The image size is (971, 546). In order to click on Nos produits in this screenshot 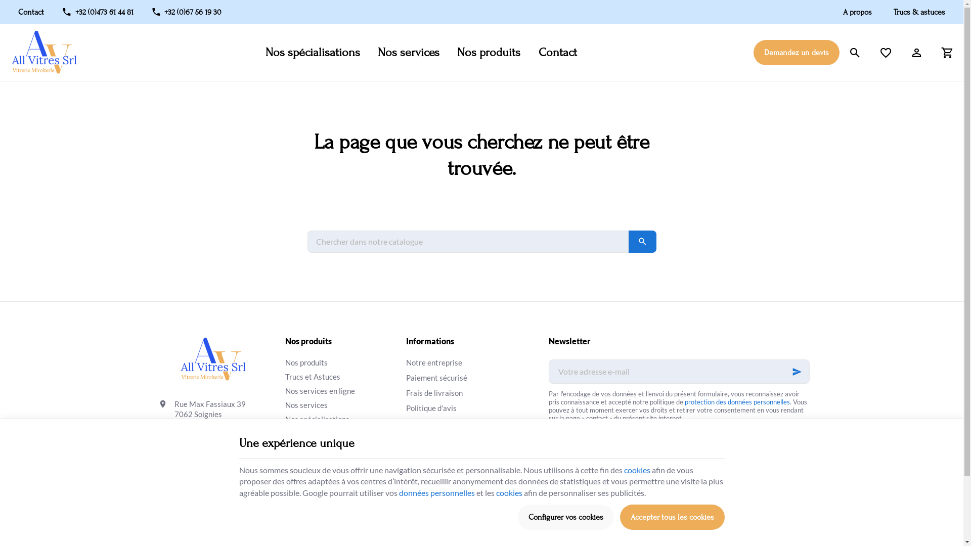, I will do `click(489, 53)`.